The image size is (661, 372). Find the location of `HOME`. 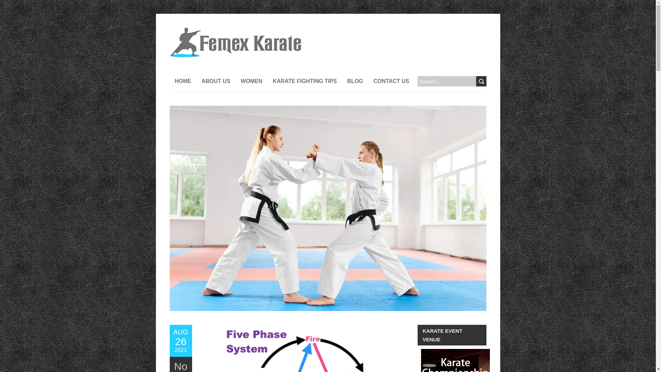

HOME is located at coordinates (235, 31).